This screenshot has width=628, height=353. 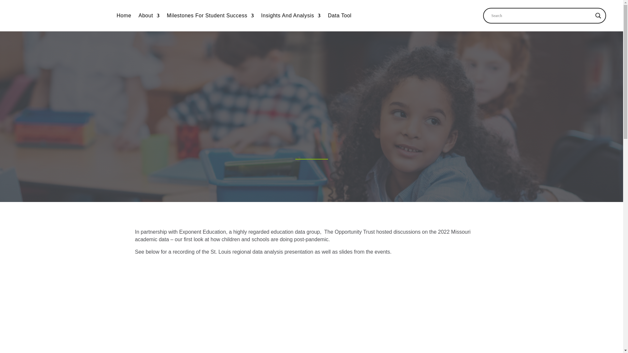 What do you see at coordinates (124, 17) in the screenshot?
I see `Home` at bounding box center [124, 17].